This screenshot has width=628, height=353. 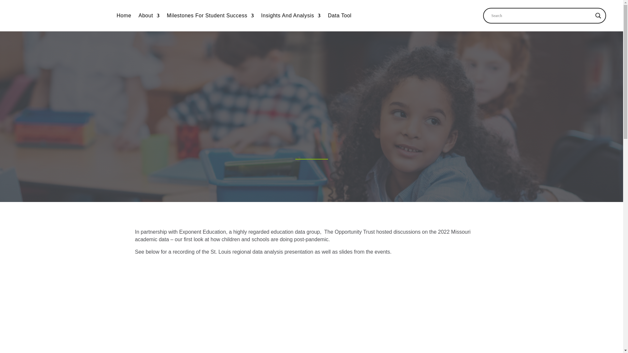 What do you see at coordinates (124, 17) in the screenshot?
I see `Home` at bounding box center [124, 17].